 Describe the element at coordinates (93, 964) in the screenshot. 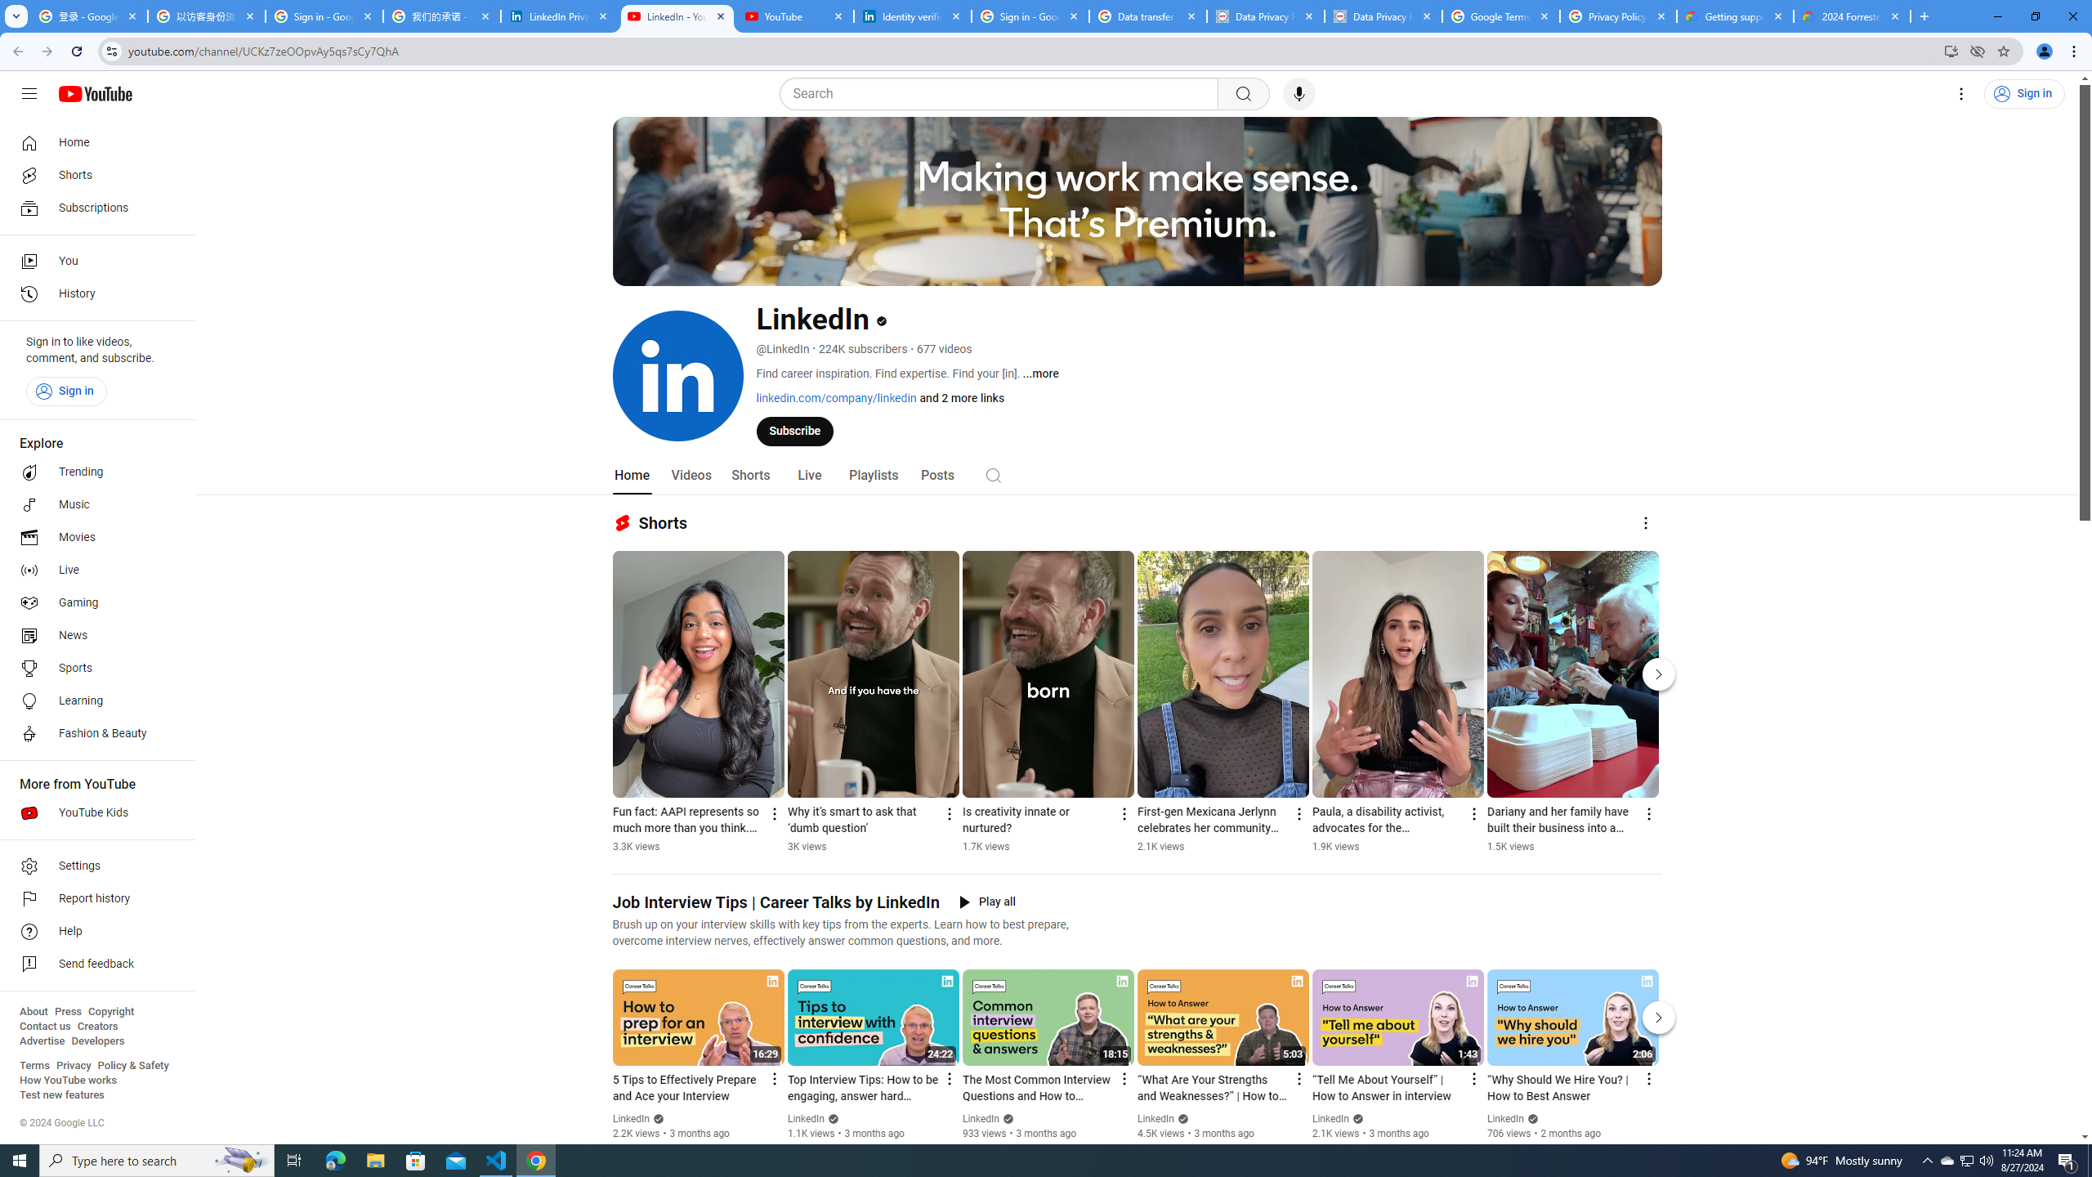

I see `Send feedback` at that location.